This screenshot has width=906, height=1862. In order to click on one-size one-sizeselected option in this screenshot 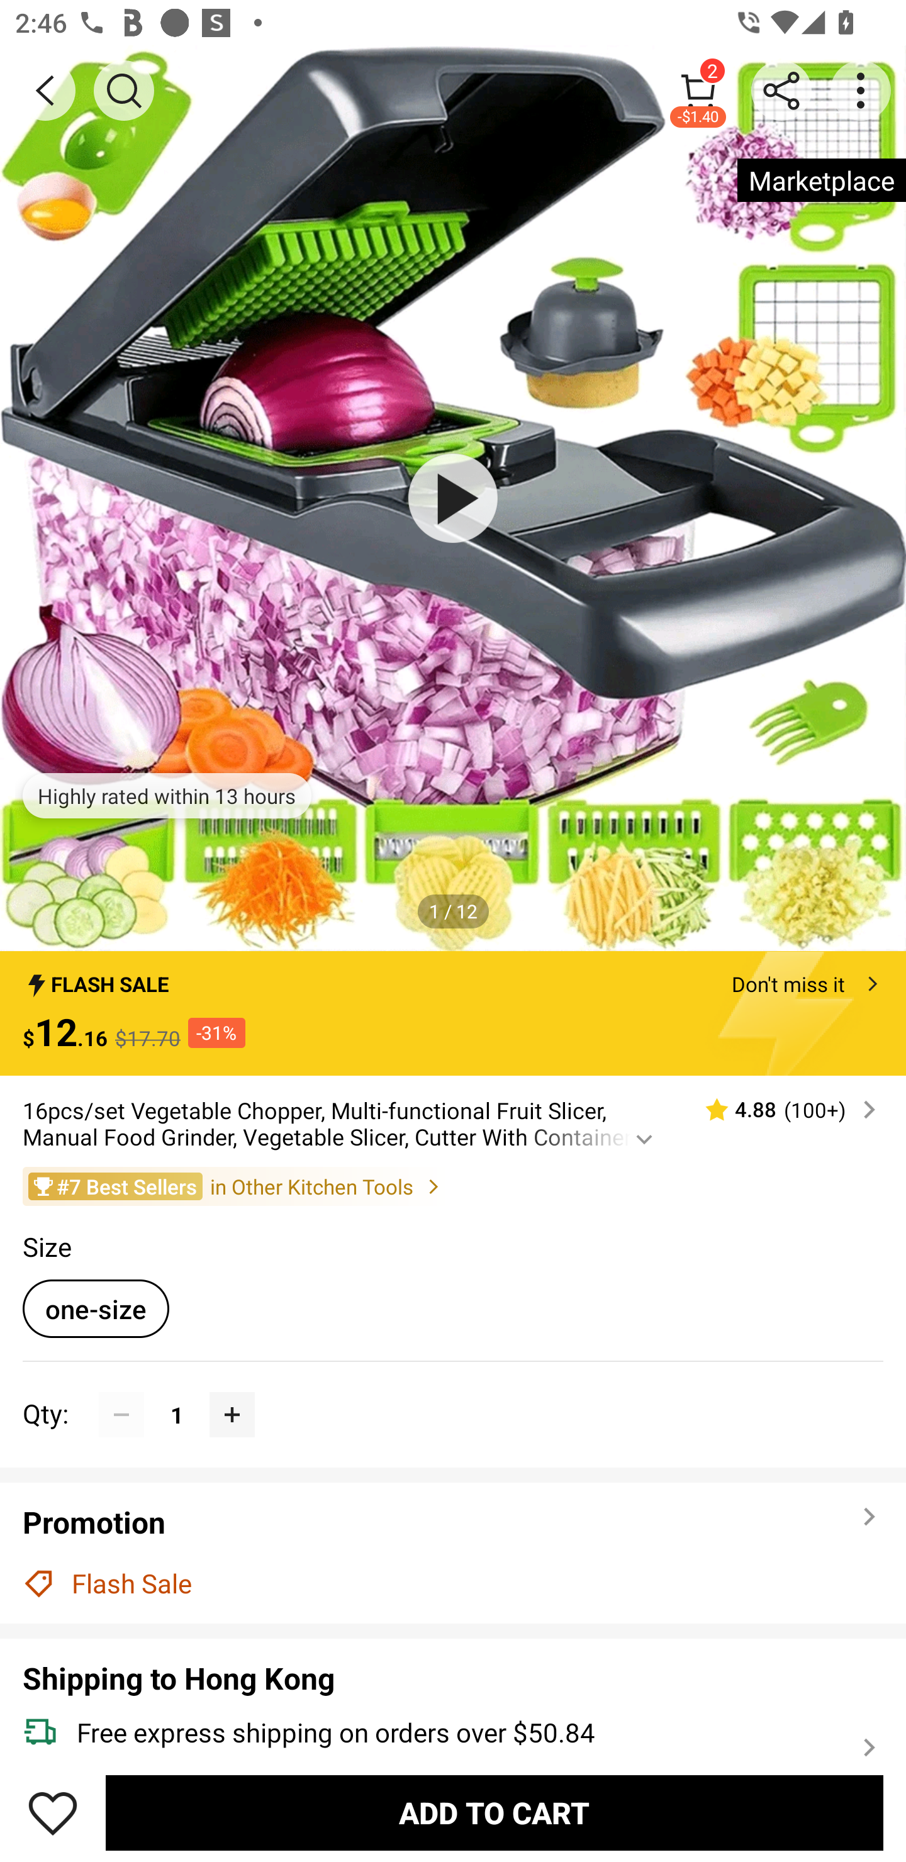, I will do `click(96, 1308)`.